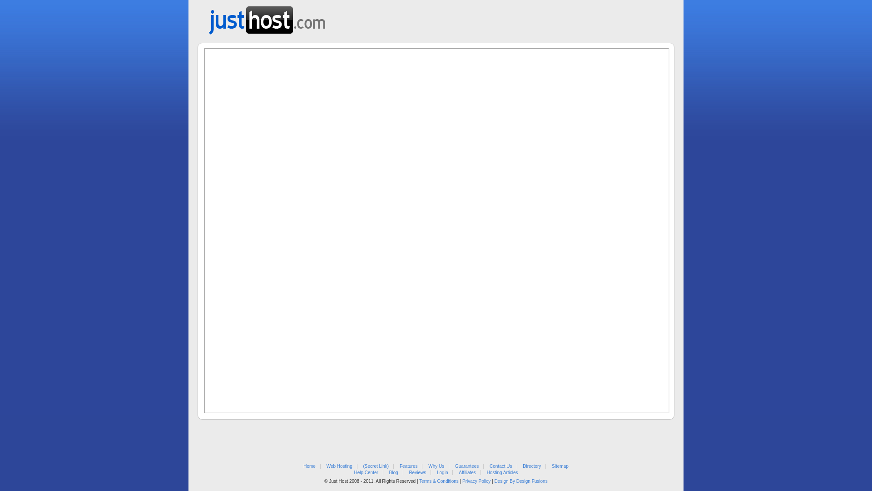 The image size is (872, 491). What do you see at coordinates (394, 473) in the screenshot?
I see `Blog` at bounding box center [394, 473].